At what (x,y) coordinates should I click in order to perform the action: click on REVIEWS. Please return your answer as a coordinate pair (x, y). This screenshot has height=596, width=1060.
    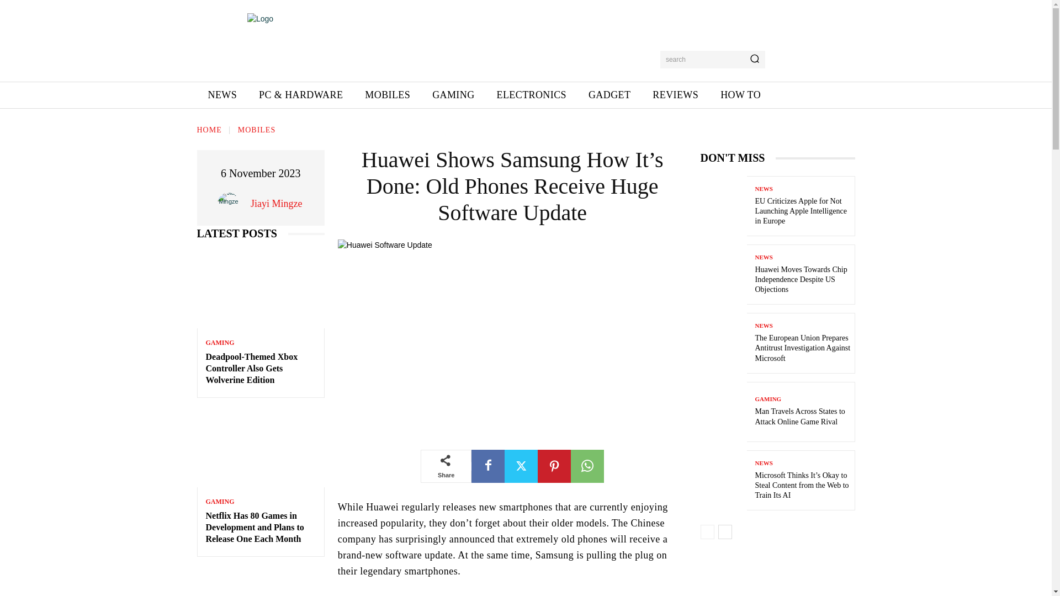
    Looking at the image, I should click on (675, 95).